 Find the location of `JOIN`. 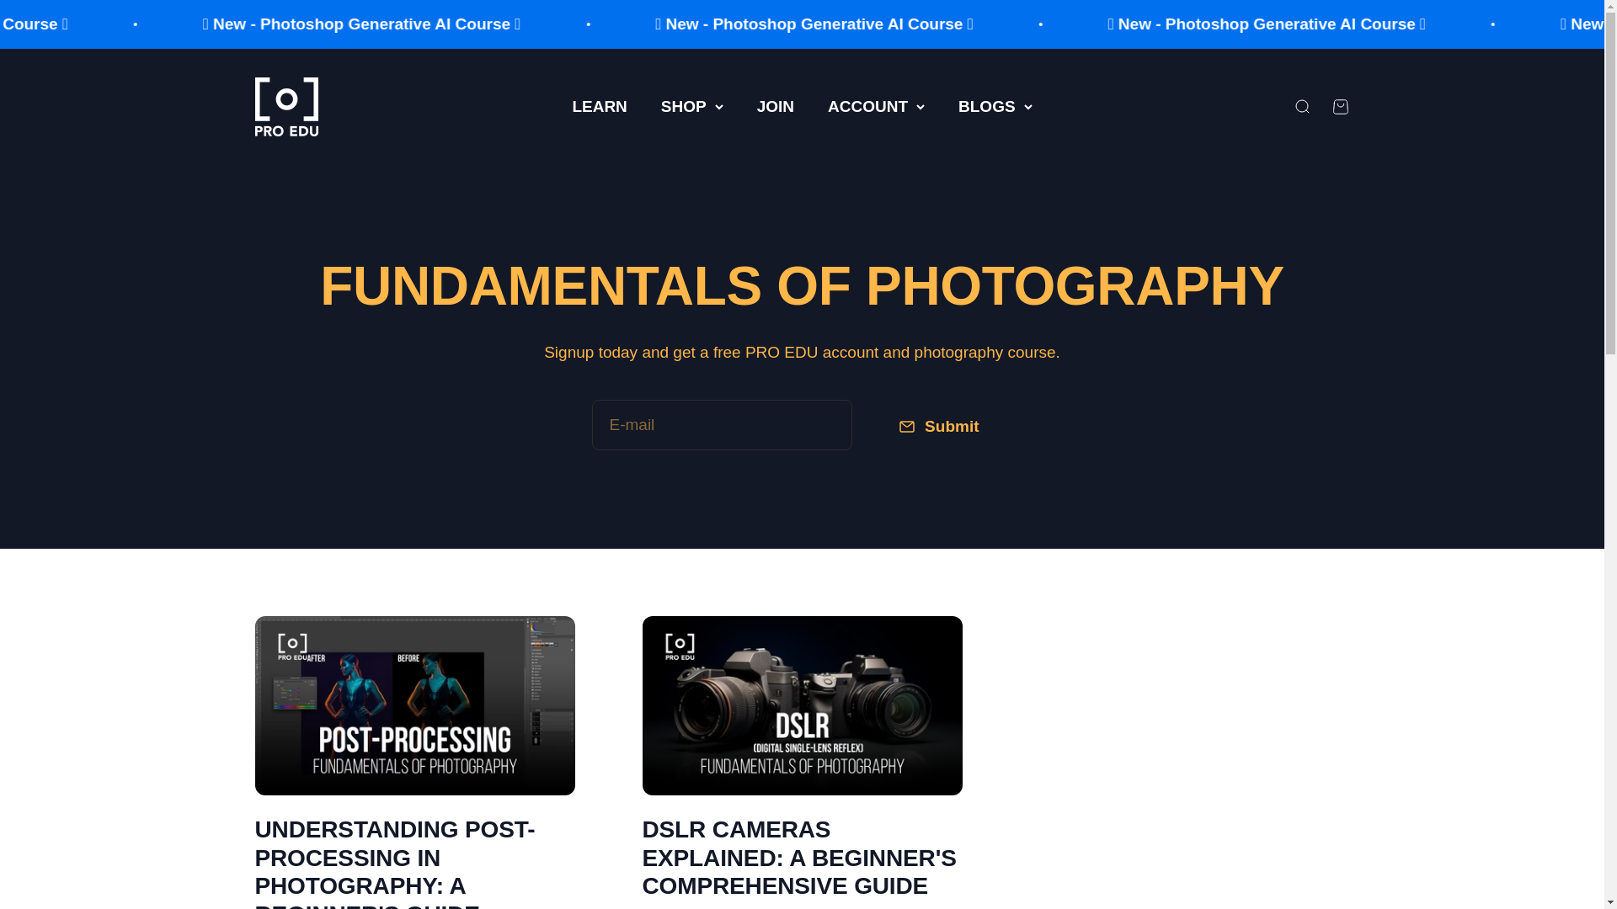

JOIN is located at coordinates (775, 106).